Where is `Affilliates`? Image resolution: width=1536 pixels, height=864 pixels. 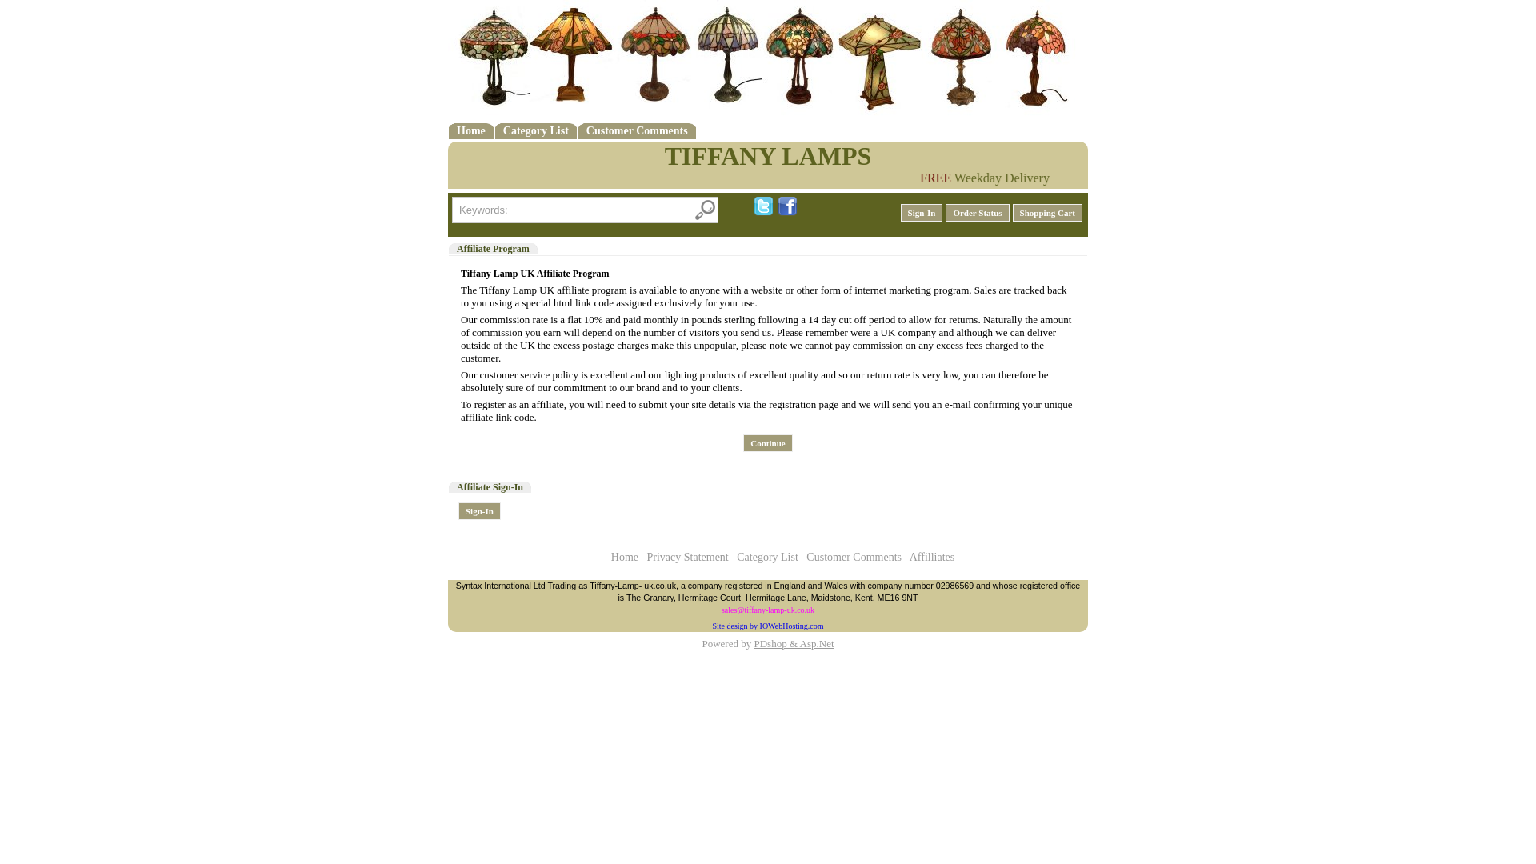 Affilliates is located at coordinates (932, 557).